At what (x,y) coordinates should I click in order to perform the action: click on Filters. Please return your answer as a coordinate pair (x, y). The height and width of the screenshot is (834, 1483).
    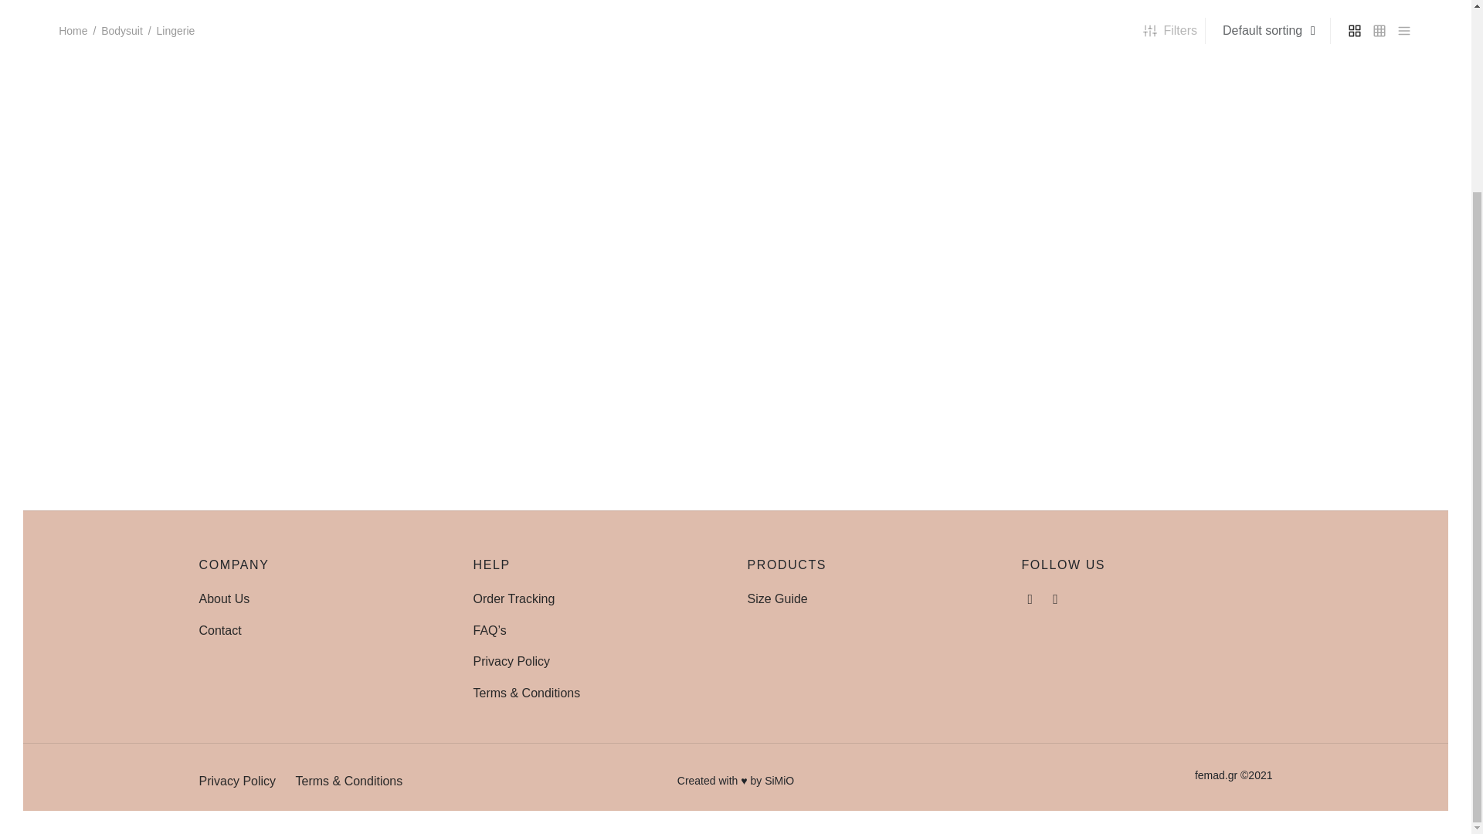
    Looking at the image, I should click on (1169, 31).